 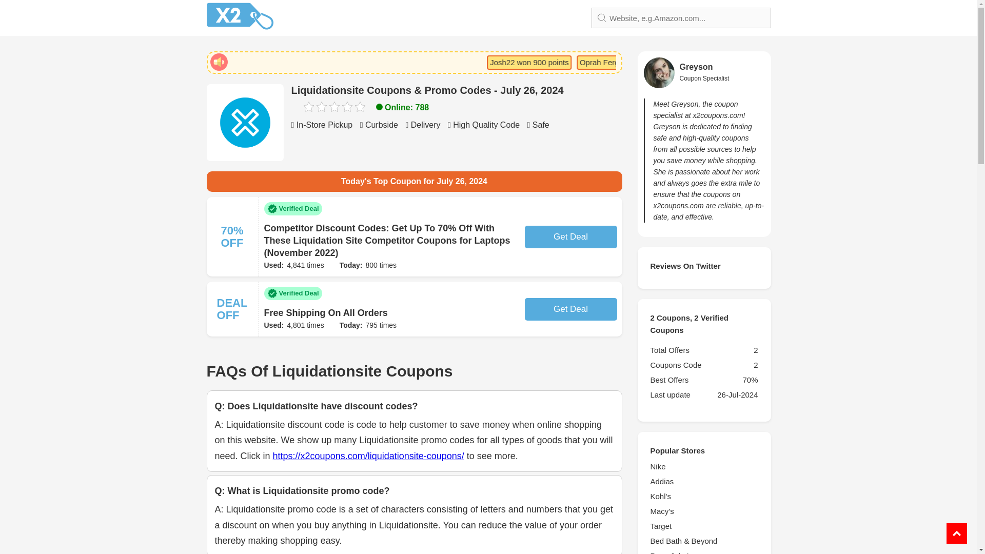 What do you see at coordinates (704, 511) in the screenshot?
I see `Macy's` at bounding box center [704, 511].